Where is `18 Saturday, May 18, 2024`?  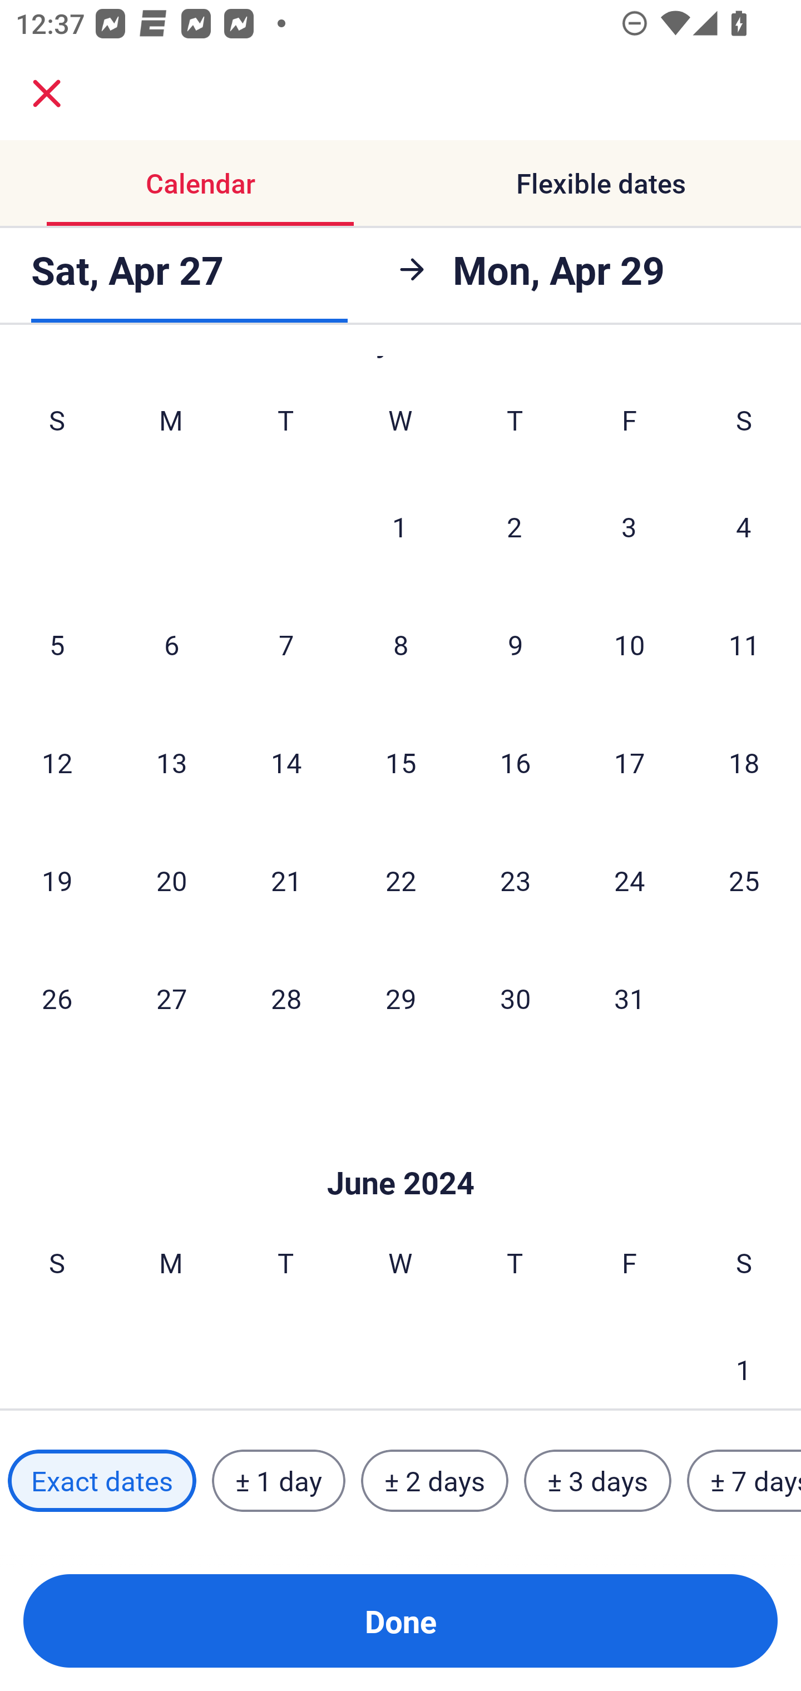 18 Saturday, May 18, 2024 is located at coordinates (744, 762).